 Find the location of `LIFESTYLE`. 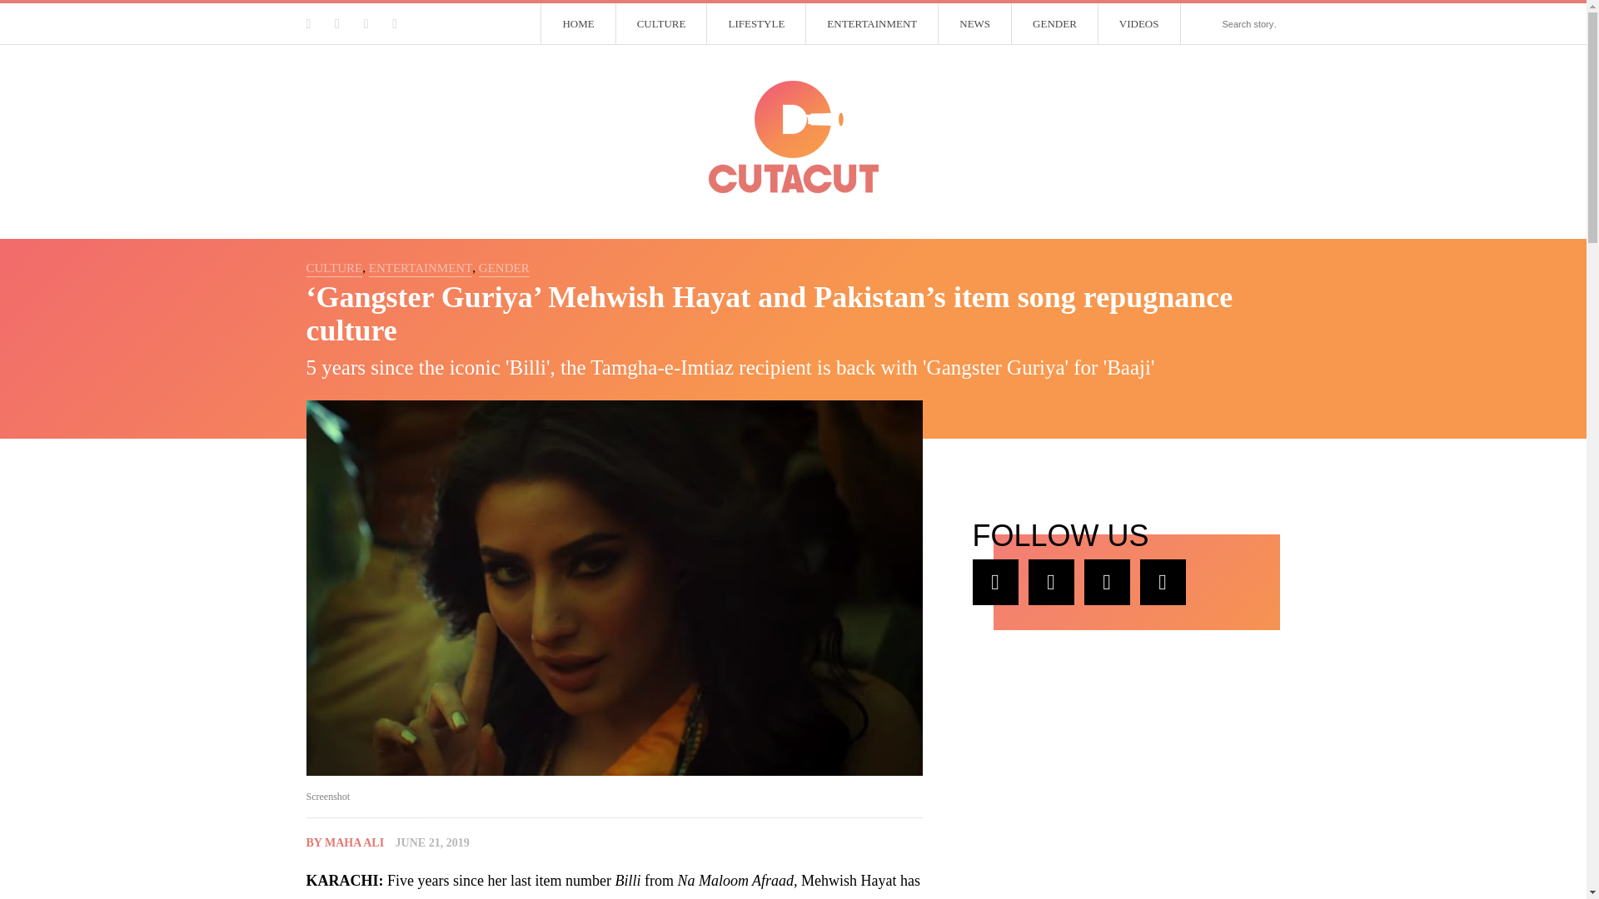

LIFESTYLE is located at coordinates (756, 24).